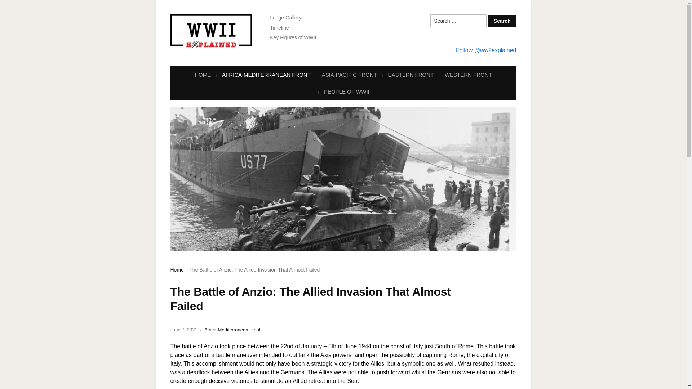 The width and height of the screenshot is (692, 389). Describe the element at coordinates (279, 28) in the screenshot. I see `Timeline` at that location.